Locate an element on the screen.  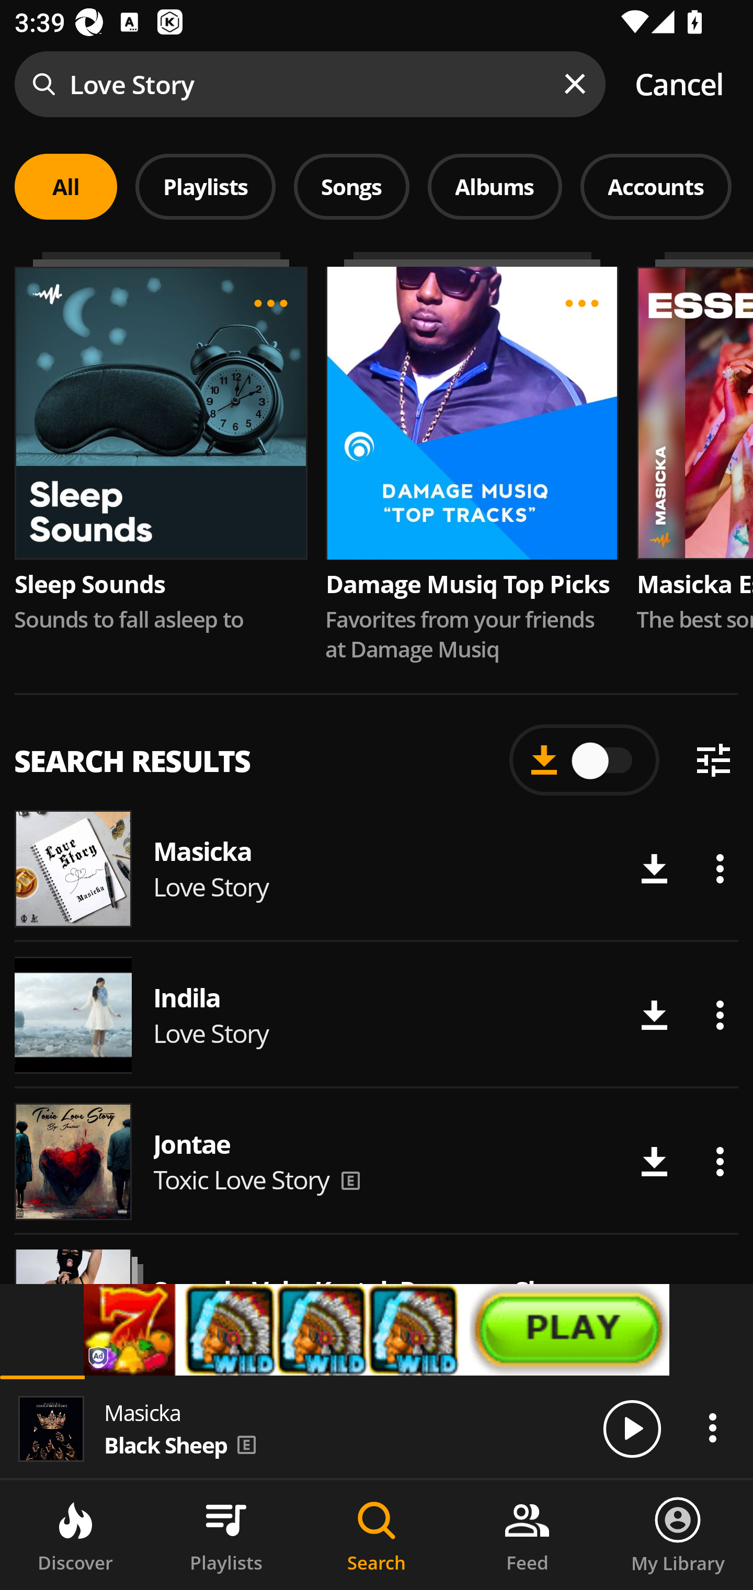
Liftoff Privacy is located at coordinates (99, 1358).